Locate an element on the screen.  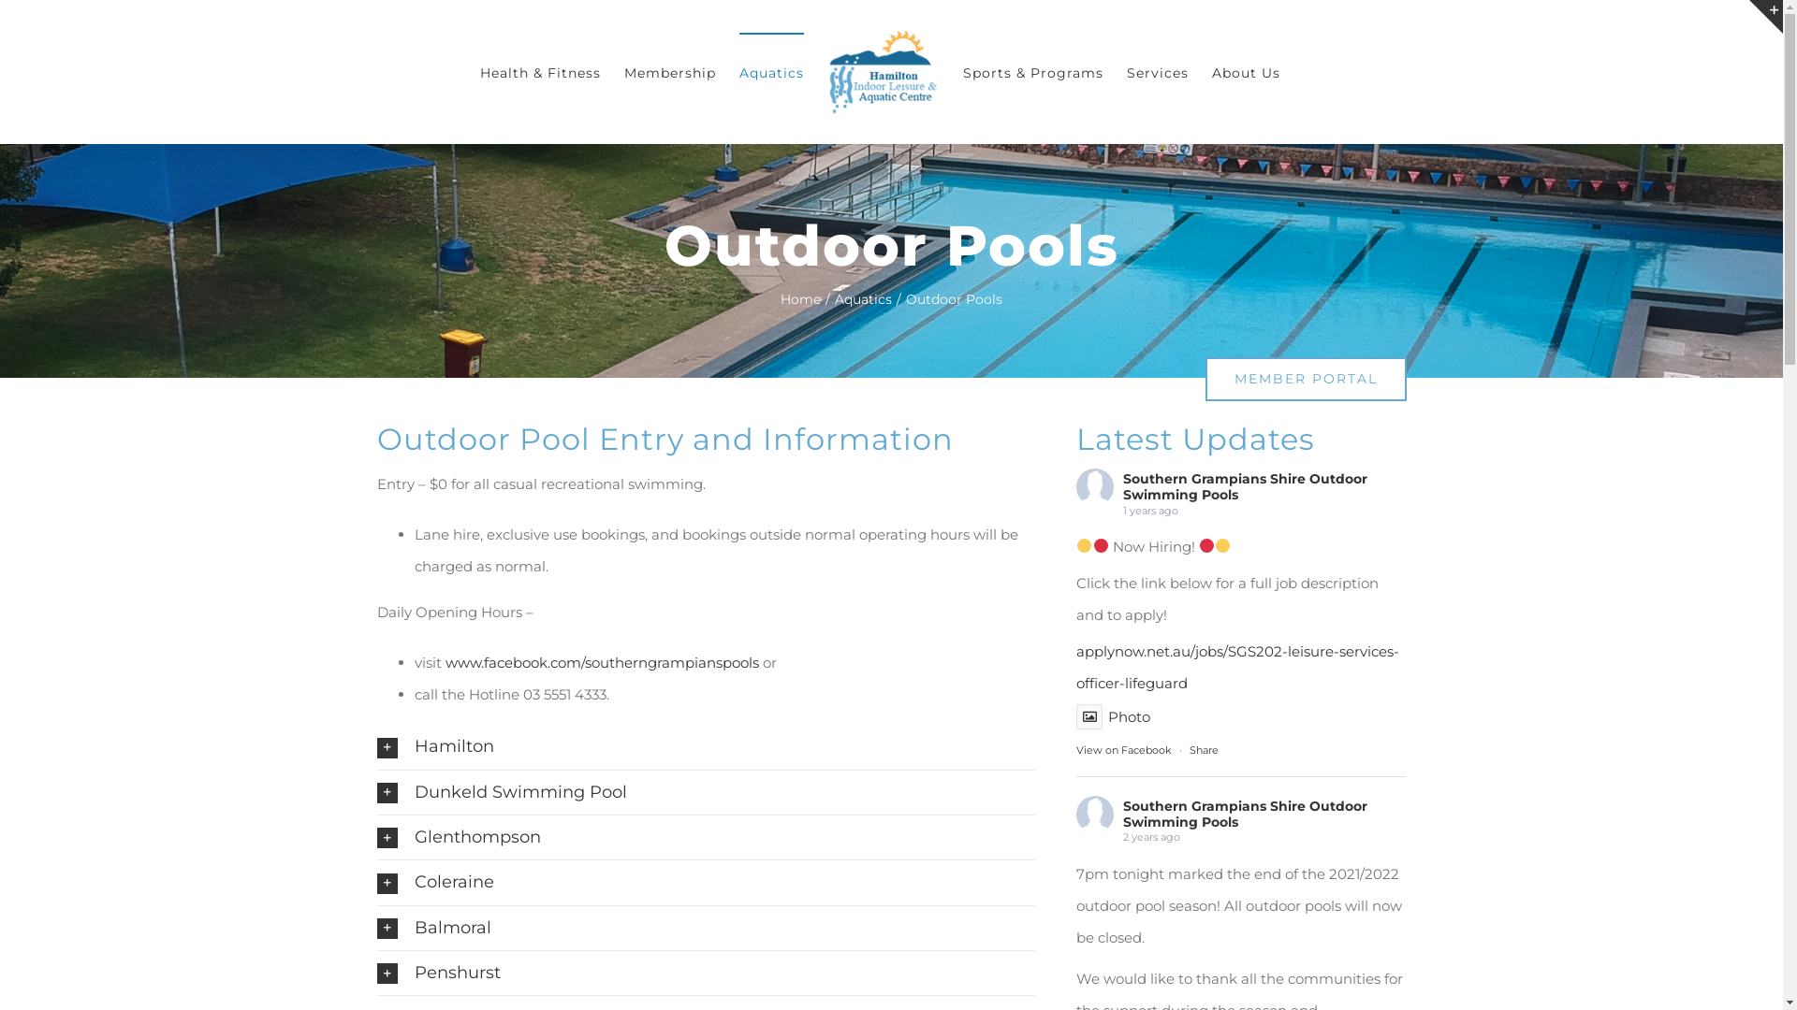
Aquatics is located at coordinates (771, 72).